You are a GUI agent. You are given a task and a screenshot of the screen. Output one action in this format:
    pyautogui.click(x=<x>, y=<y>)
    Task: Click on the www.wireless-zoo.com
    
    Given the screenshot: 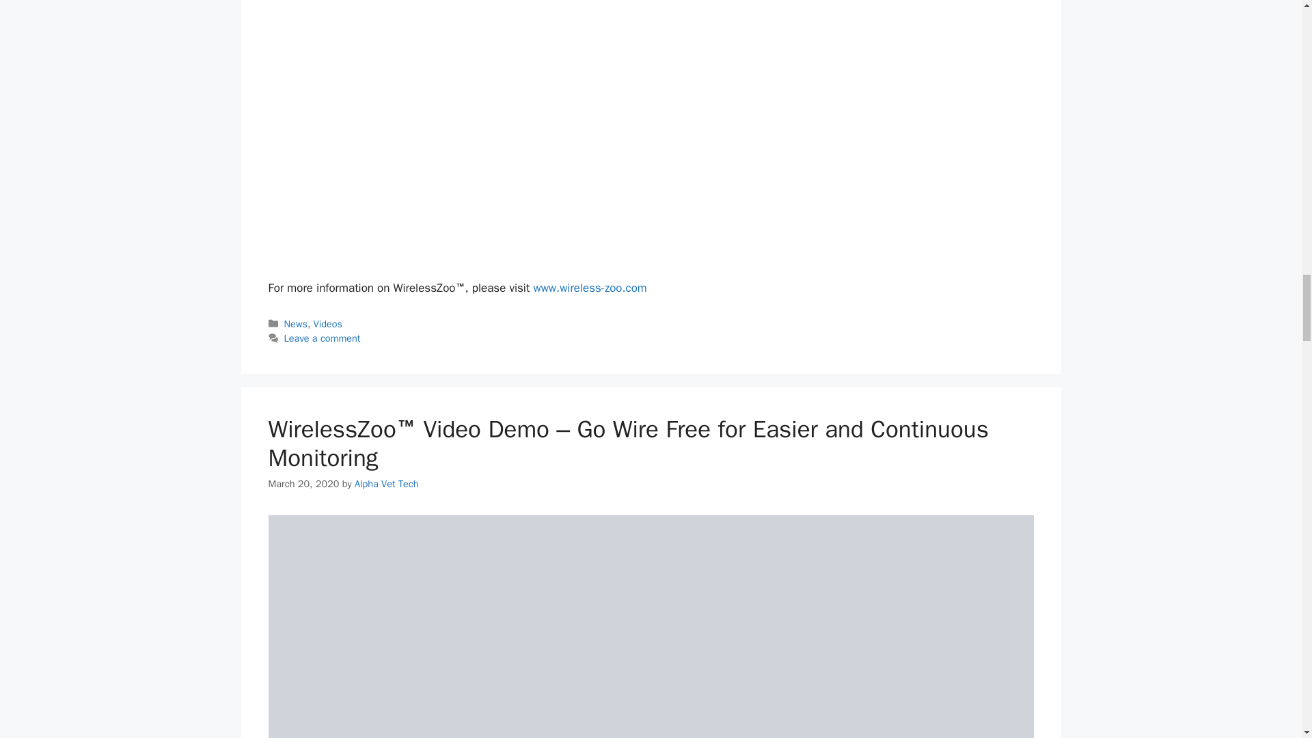 What is the action you would take?
    pyautogui.click(x=589, y=288)
    